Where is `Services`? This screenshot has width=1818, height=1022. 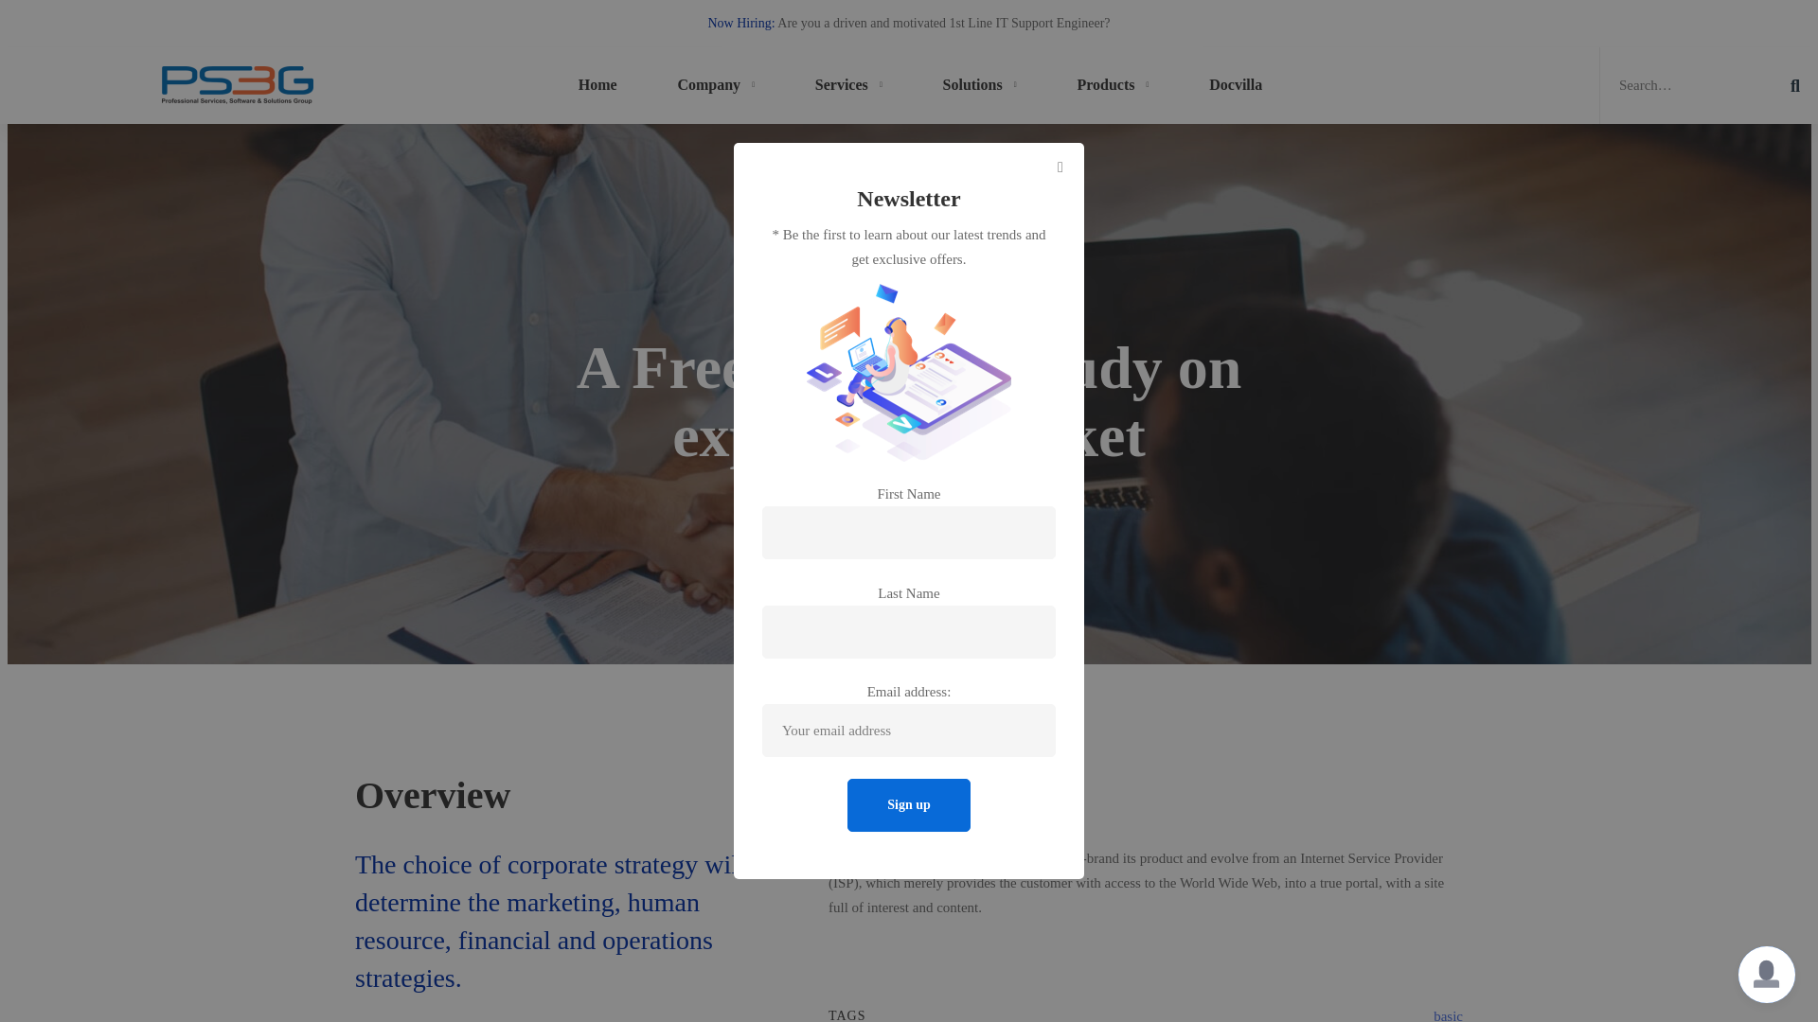 Services is located at coordinates (848, 85).